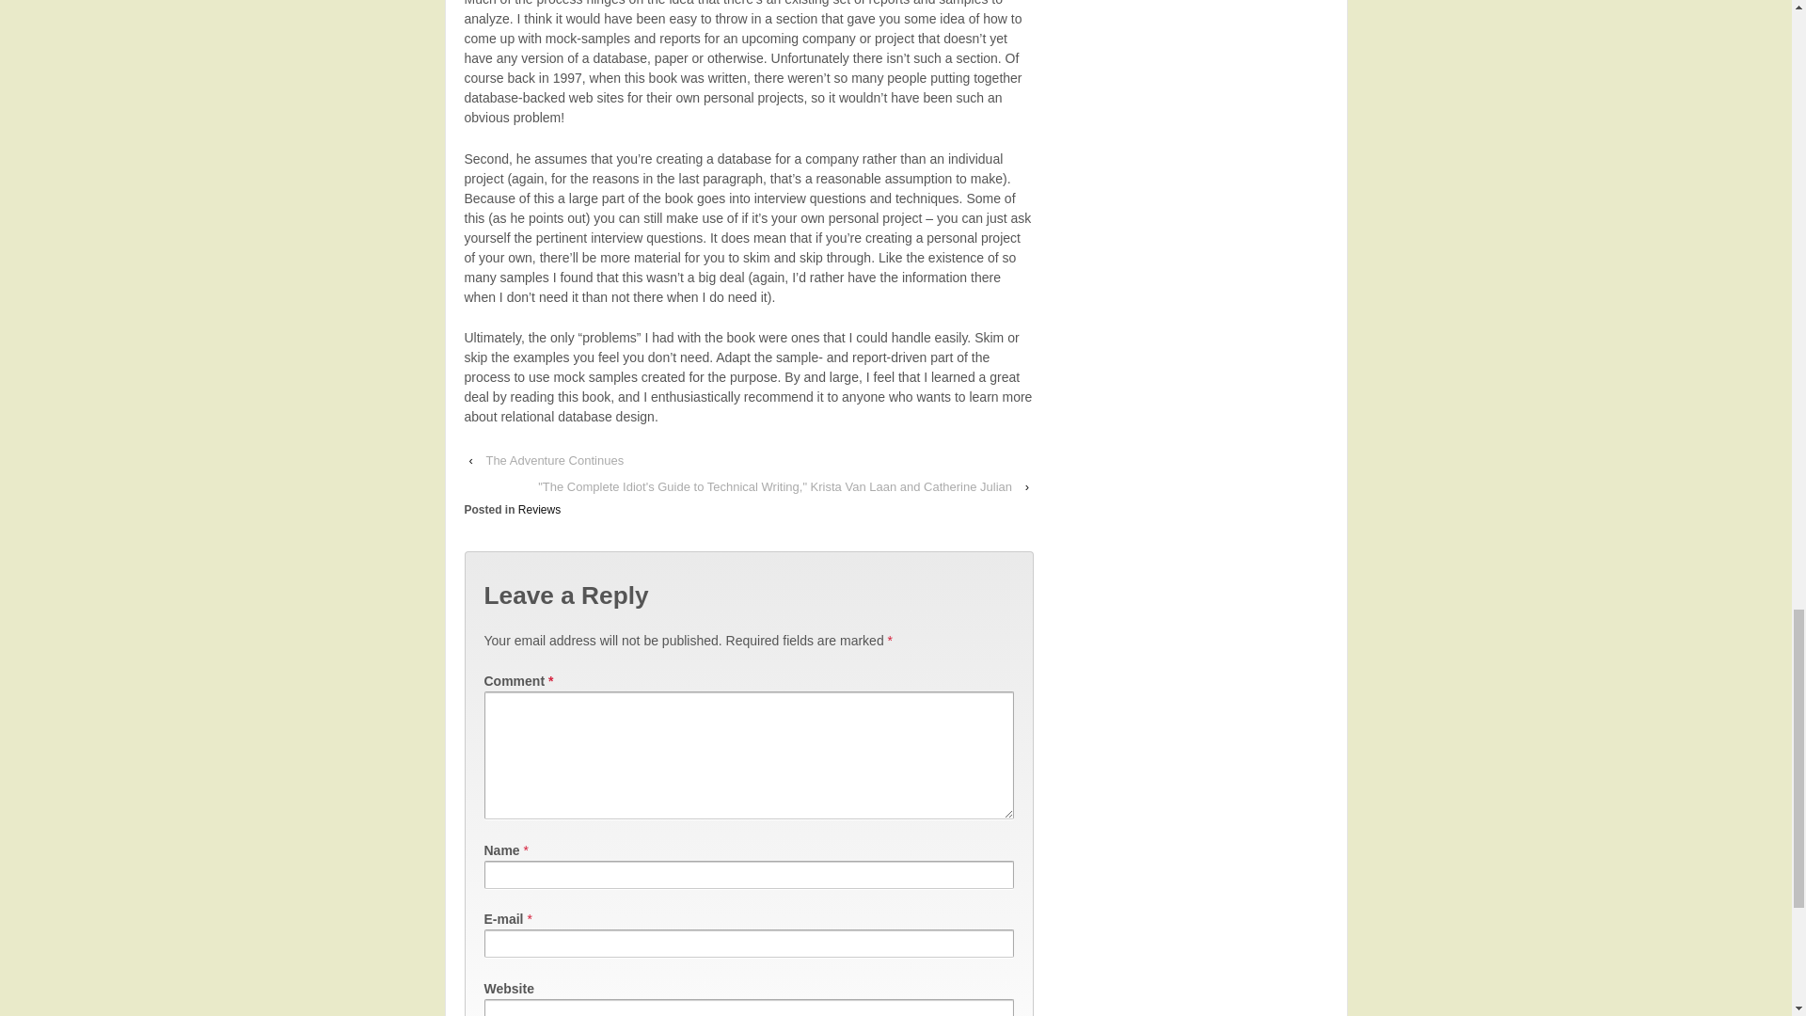  Describe the element at coordinates (555, 461) in the screenshot. I see `The Adventure Continues` at that location.